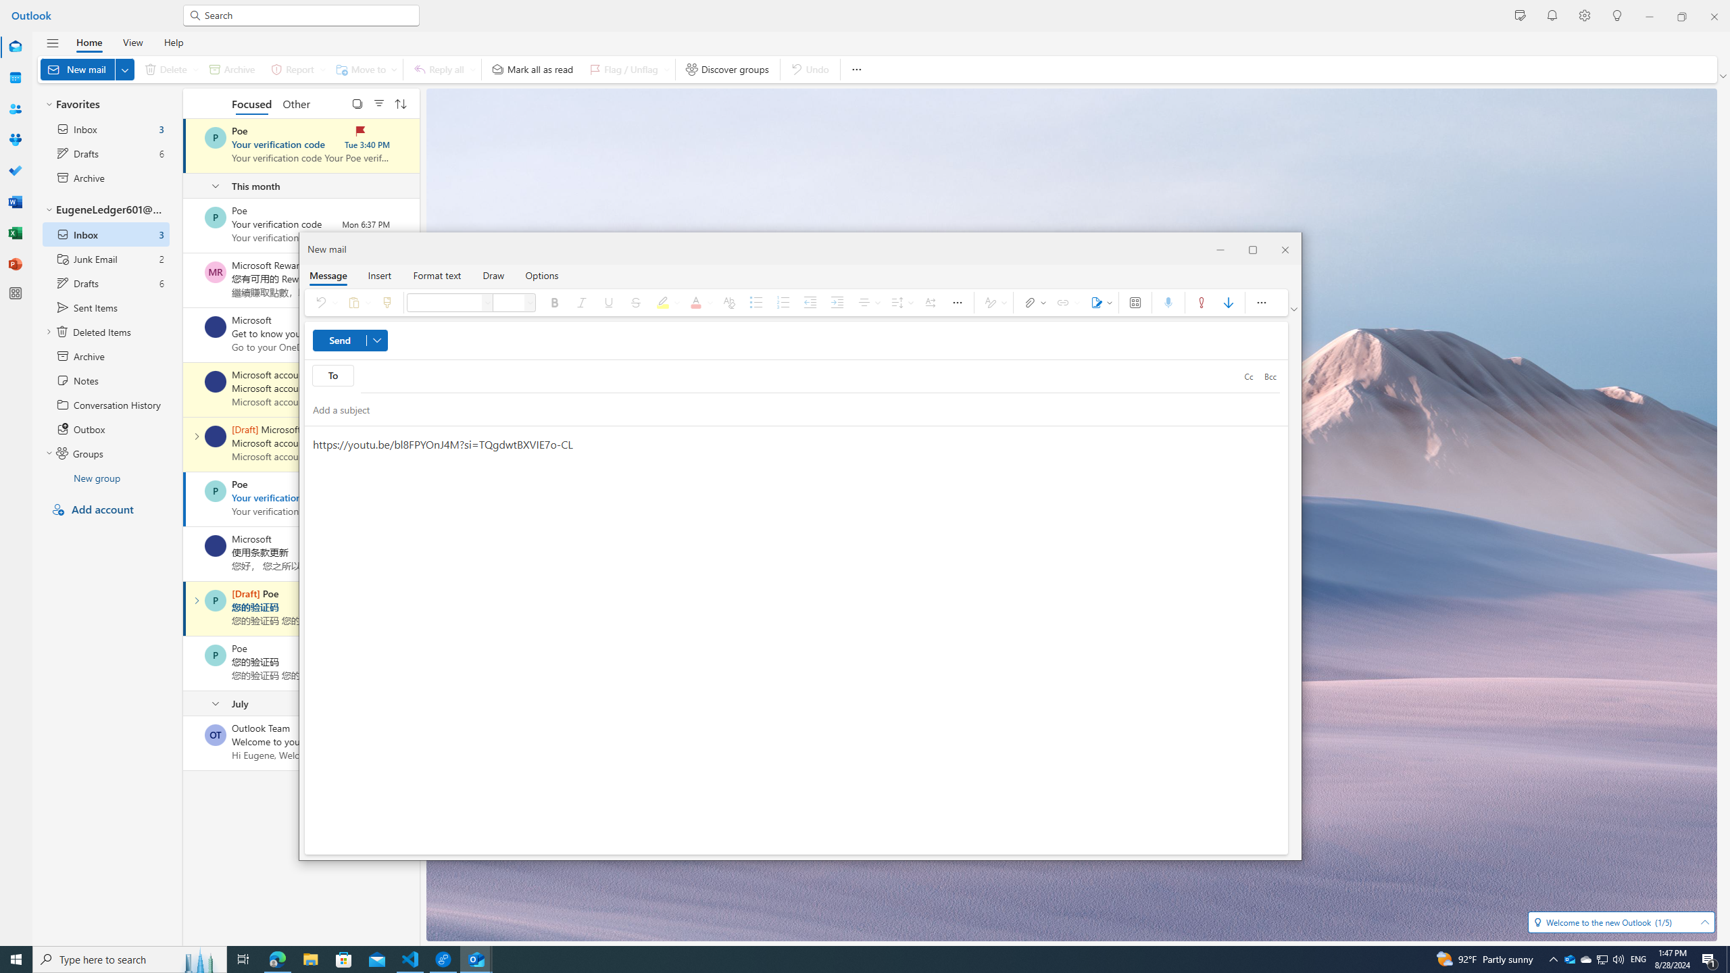  Describe the element at coordinates (784, 303) in the screenshot. I see `Numbering` at that location.